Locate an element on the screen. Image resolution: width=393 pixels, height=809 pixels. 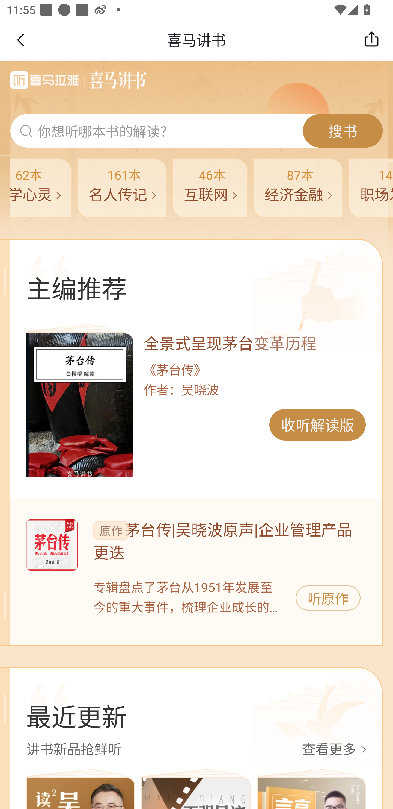
分享 is located at coordinates (374, 40).